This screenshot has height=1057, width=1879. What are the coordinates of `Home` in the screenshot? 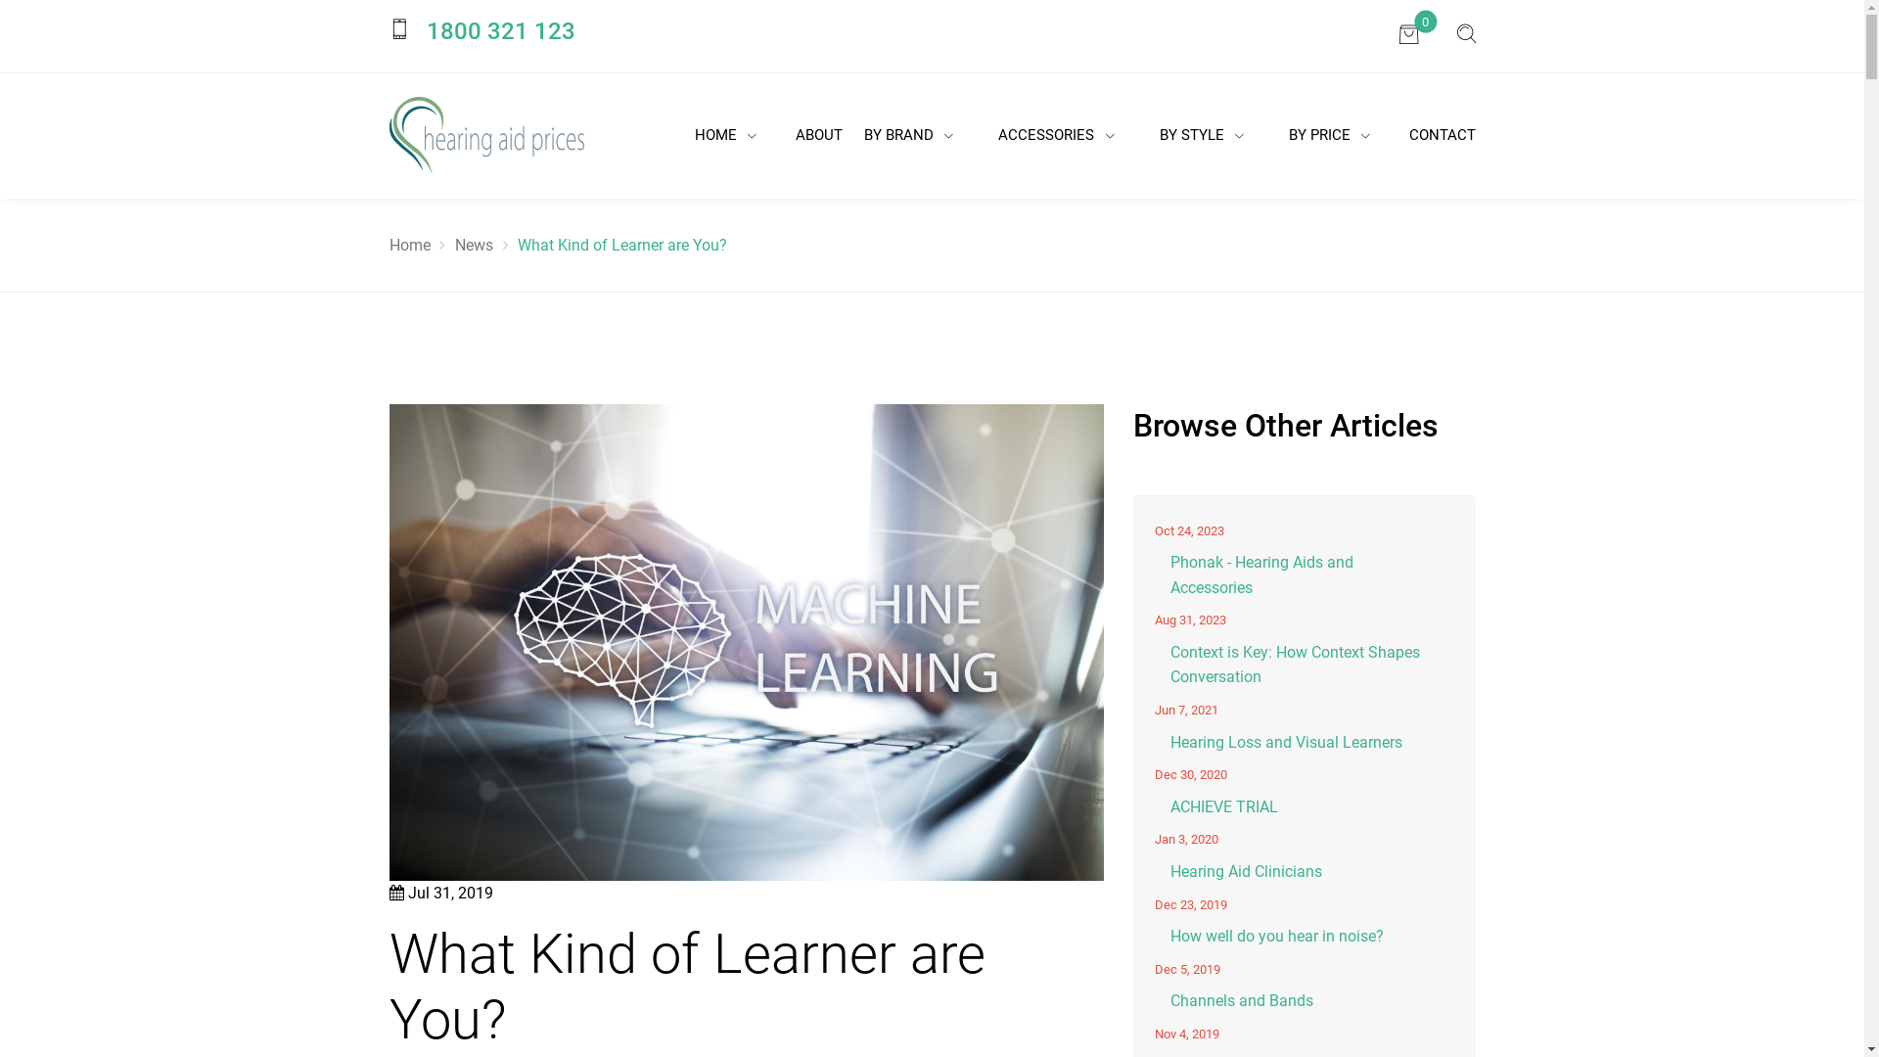 It's located at (410, 245).